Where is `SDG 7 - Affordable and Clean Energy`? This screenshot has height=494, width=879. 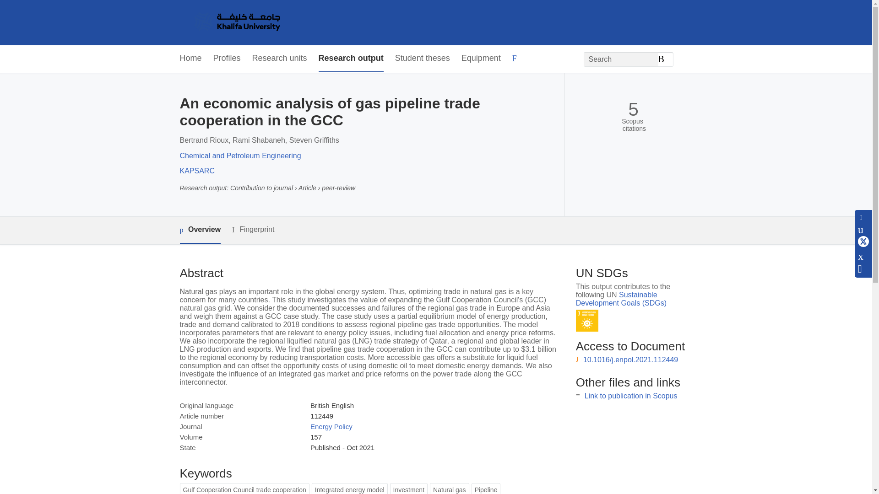 SDG 7 - Affordable and Clean Energy is located at coordinates (587, 321).